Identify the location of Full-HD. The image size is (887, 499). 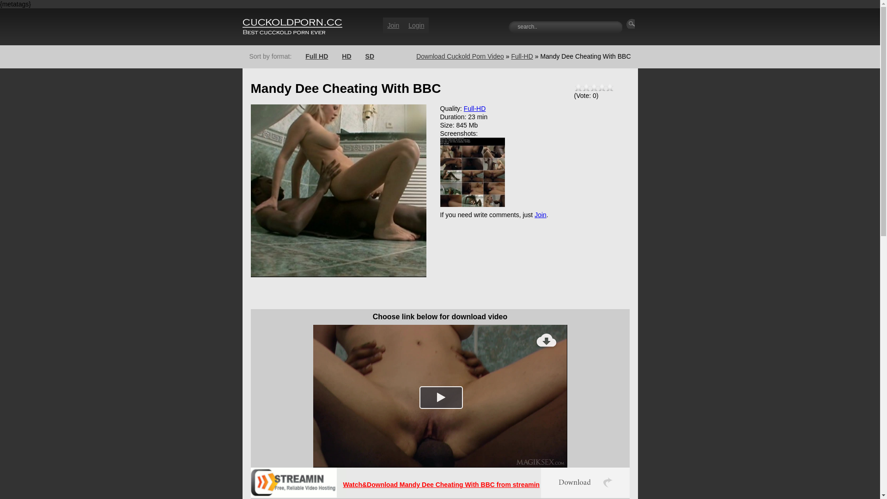
(475, 109).